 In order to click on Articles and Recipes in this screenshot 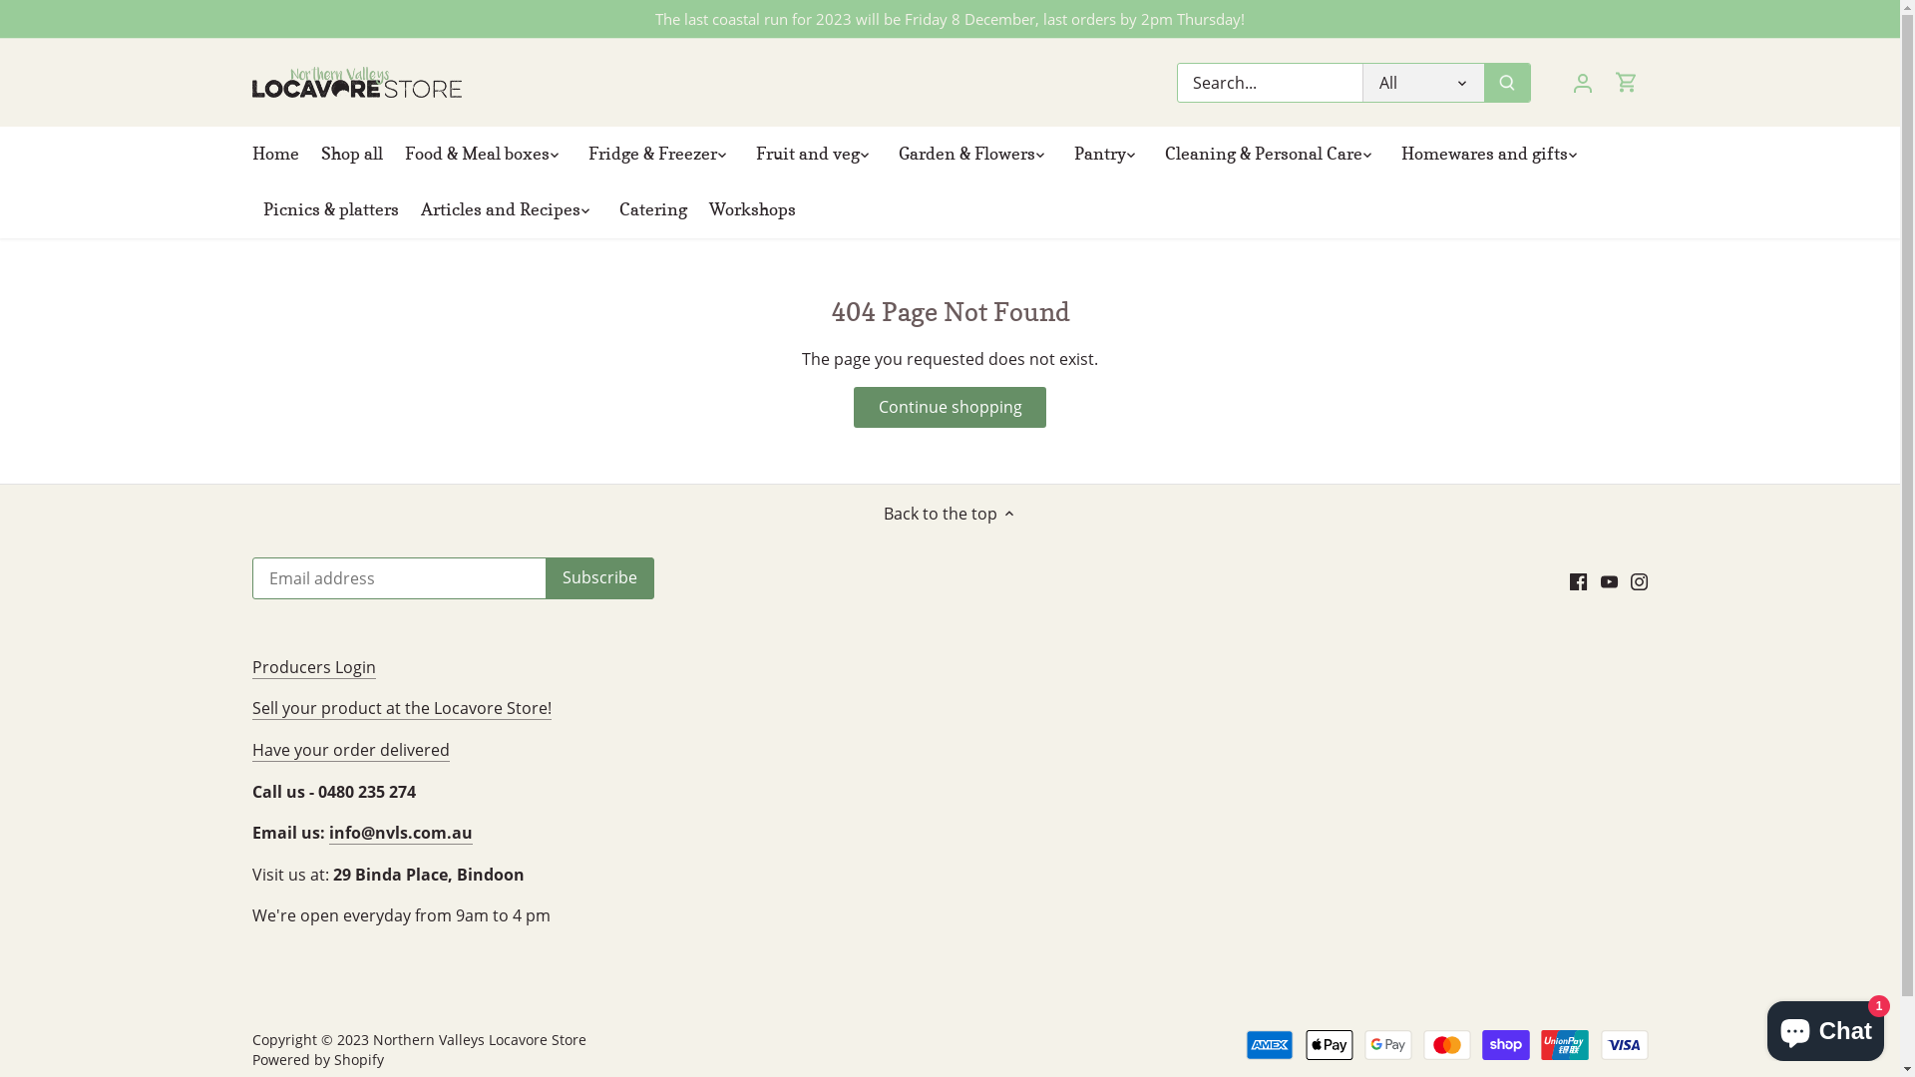, I will do `click(500, 210)`.